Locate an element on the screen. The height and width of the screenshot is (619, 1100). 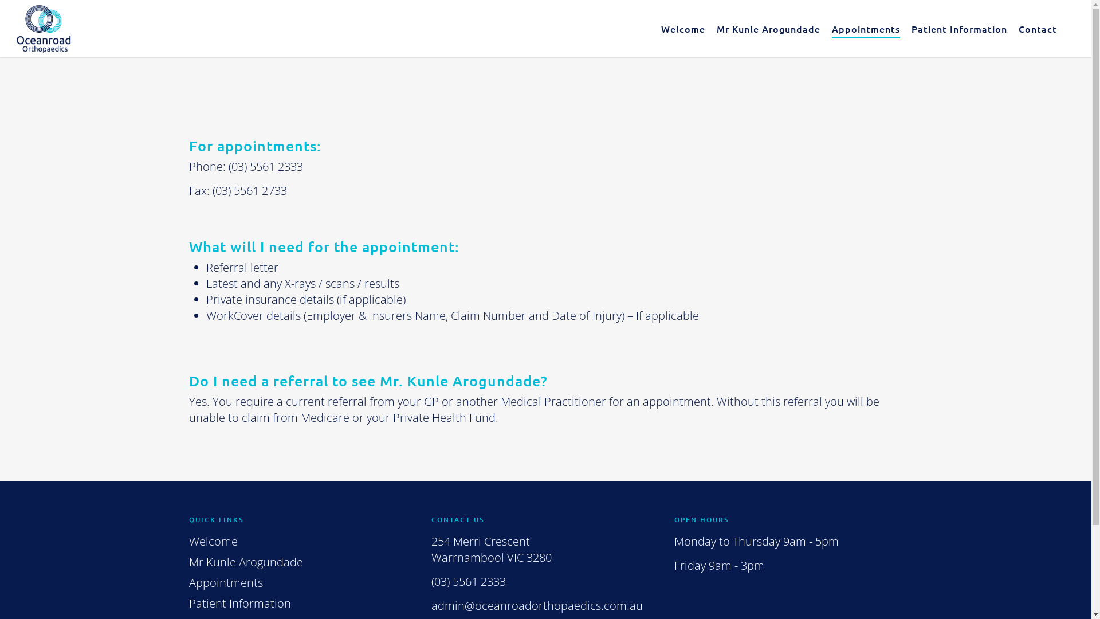
Patient Information is located at coordinates (303, 604).